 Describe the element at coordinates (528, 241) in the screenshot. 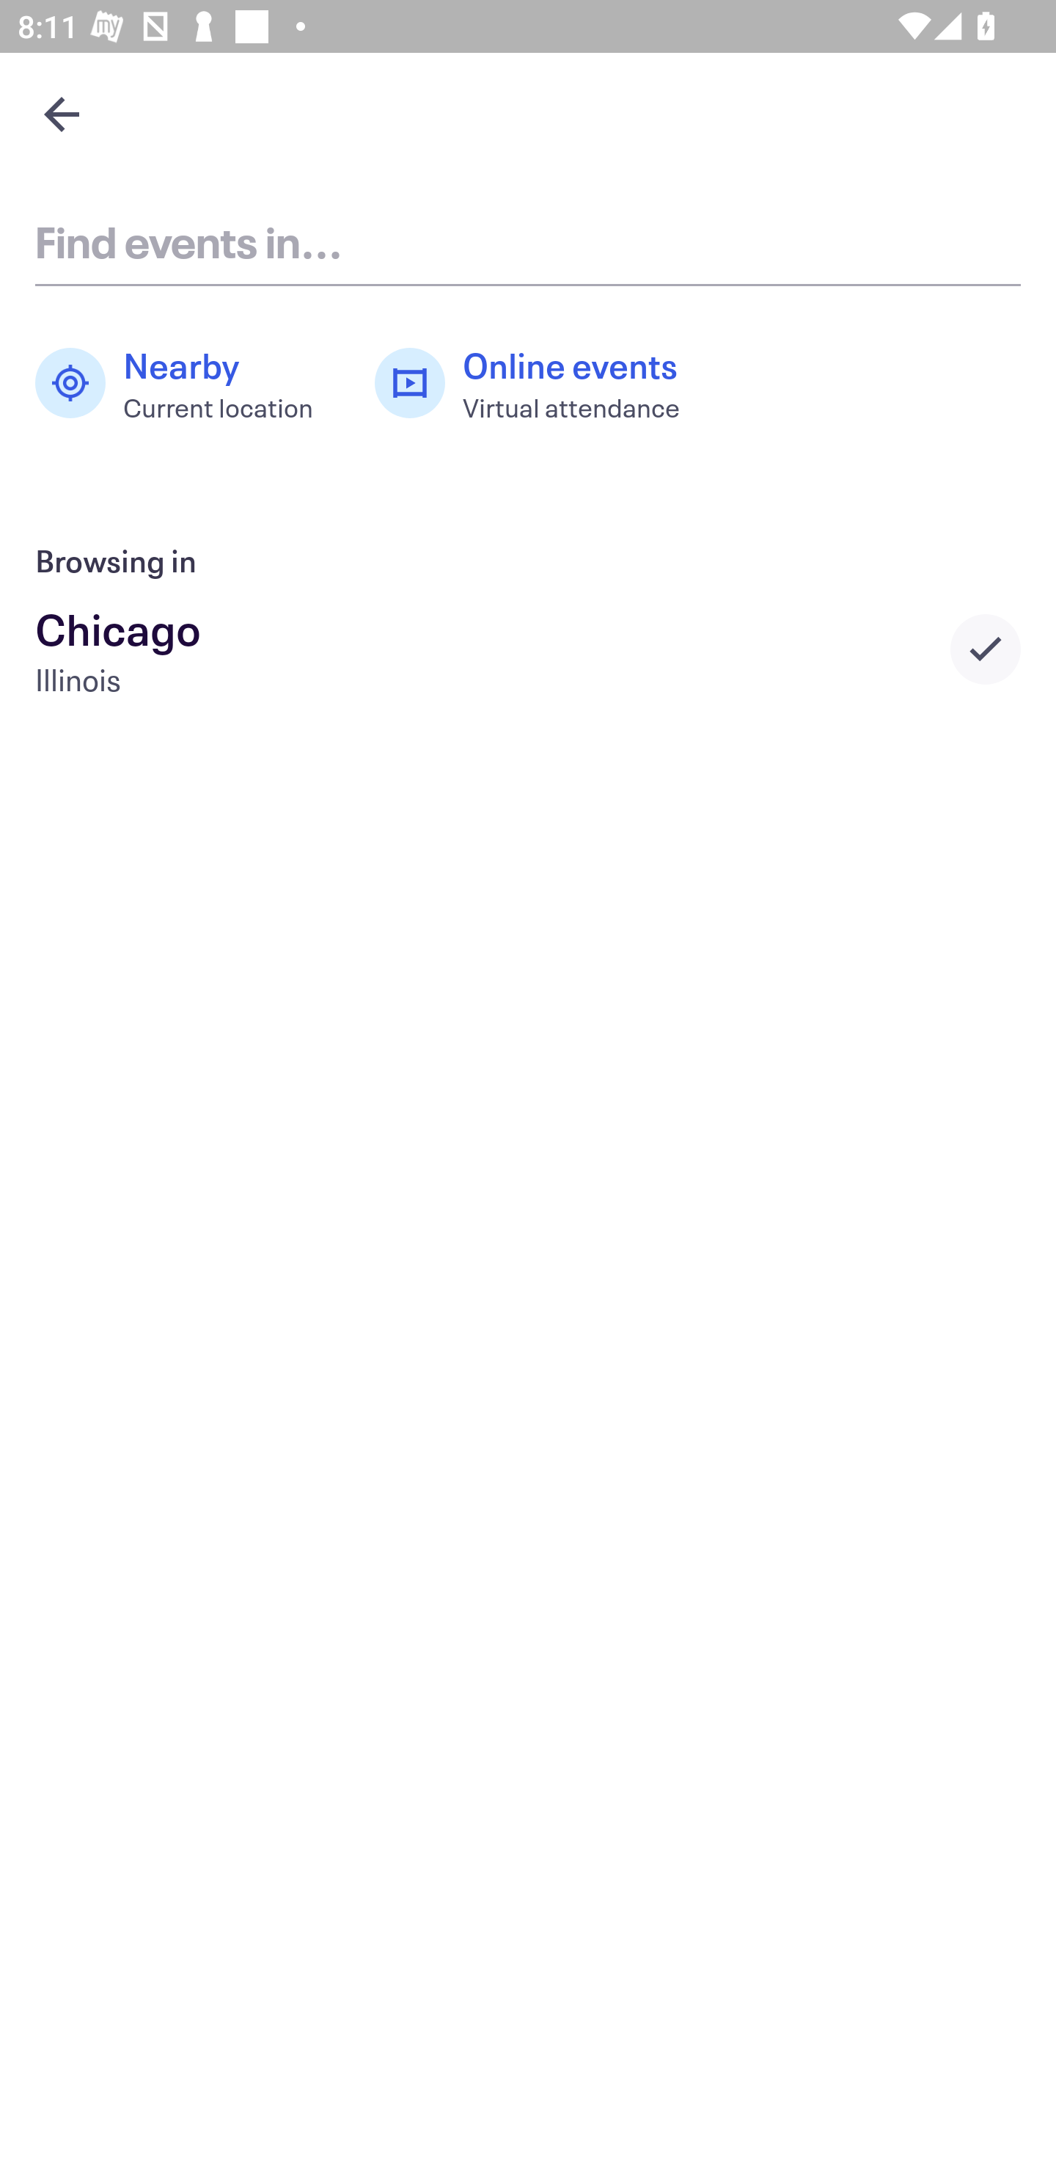

I see `Find events in...` at that location.